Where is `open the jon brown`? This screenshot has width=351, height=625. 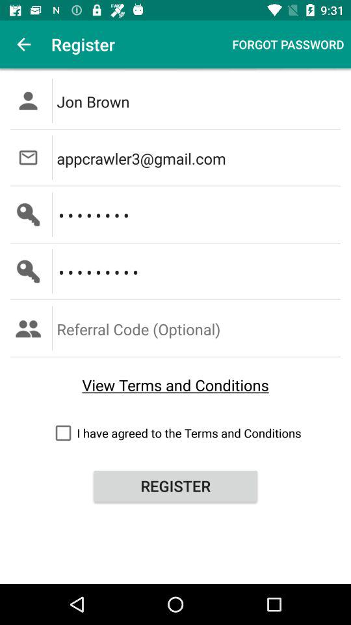
open the jon brown is located at coordinates (199, 100).